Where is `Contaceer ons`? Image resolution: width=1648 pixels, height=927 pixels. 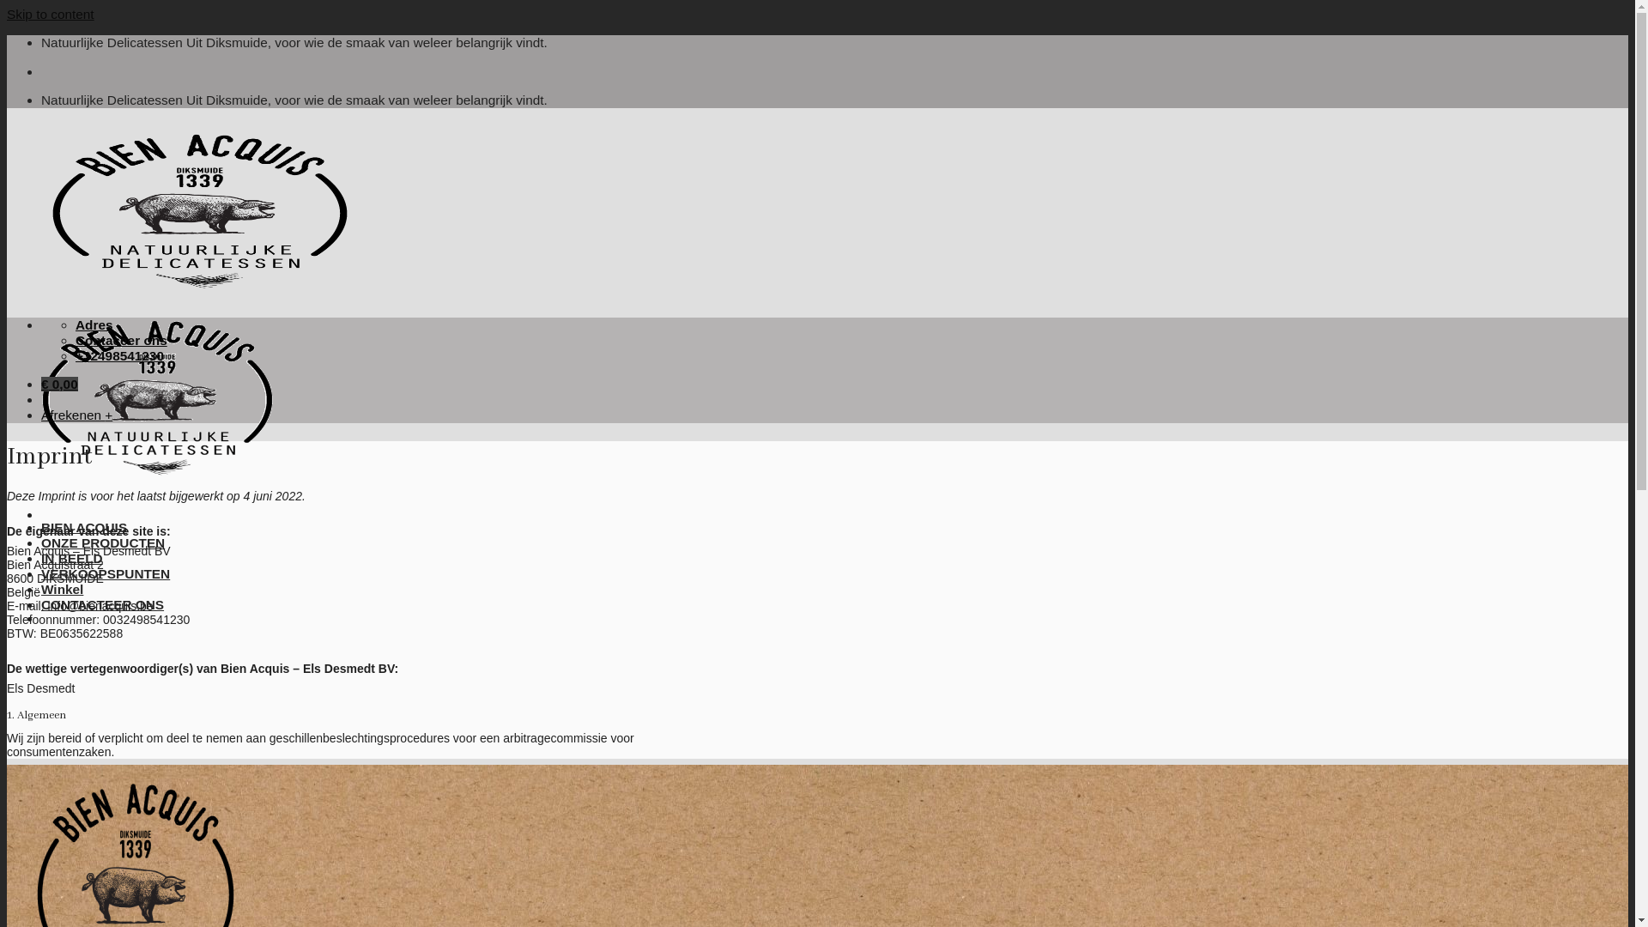
Contaceer ons is located at coordinates (122, 340).